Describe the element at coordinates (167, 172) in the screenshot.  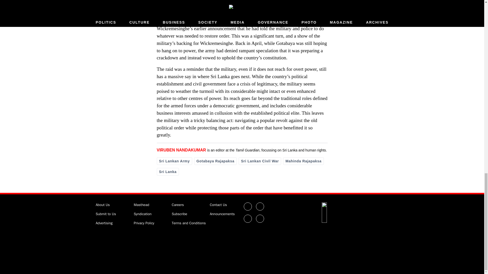
I see `Sri Lanka` at that location.